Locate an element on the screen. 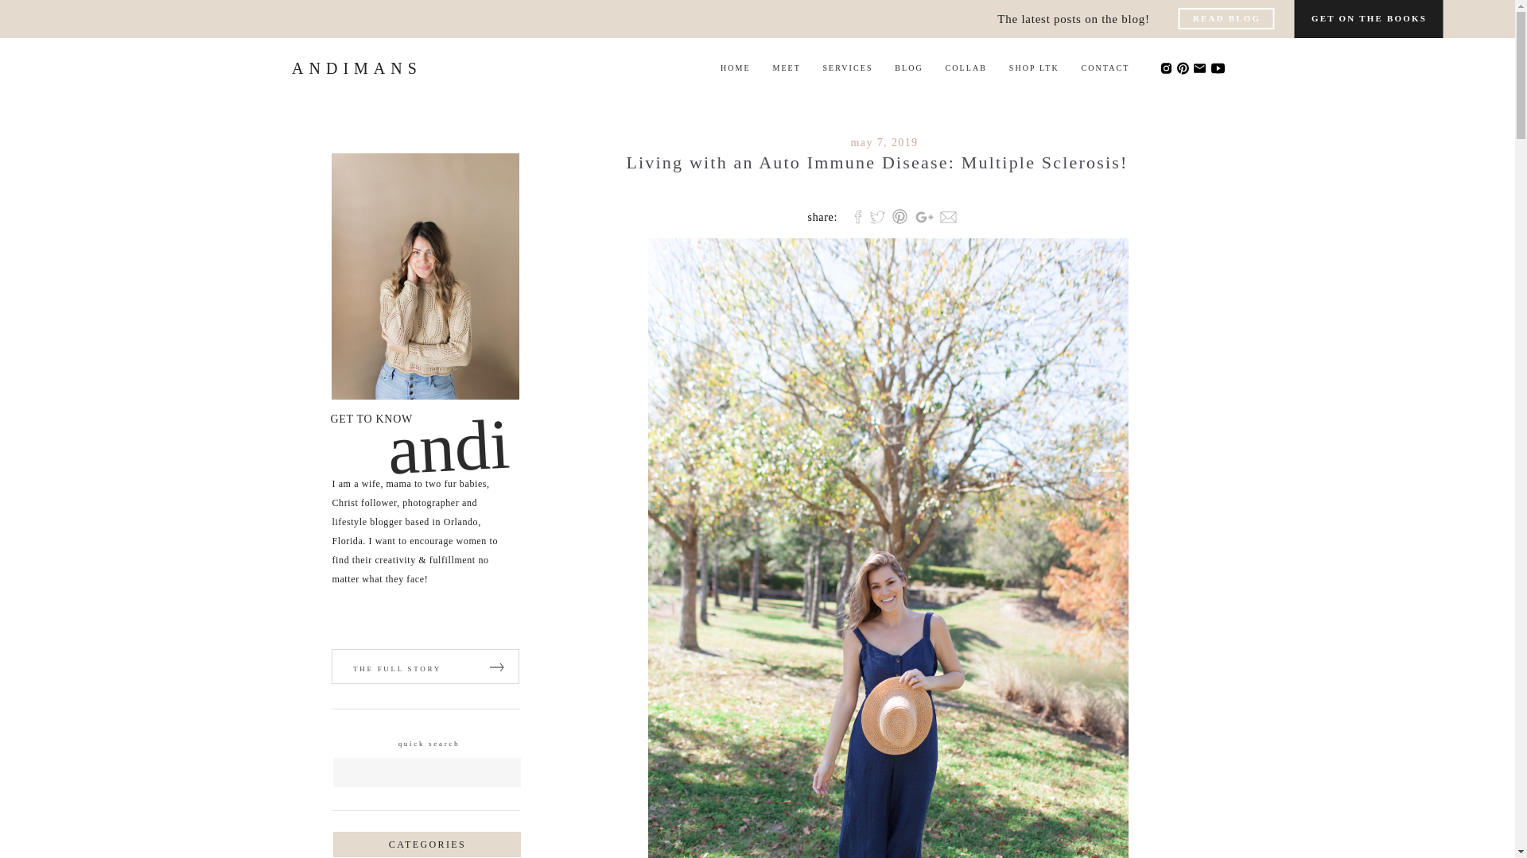  READ BLOG is located at coordinates (1226, 22).